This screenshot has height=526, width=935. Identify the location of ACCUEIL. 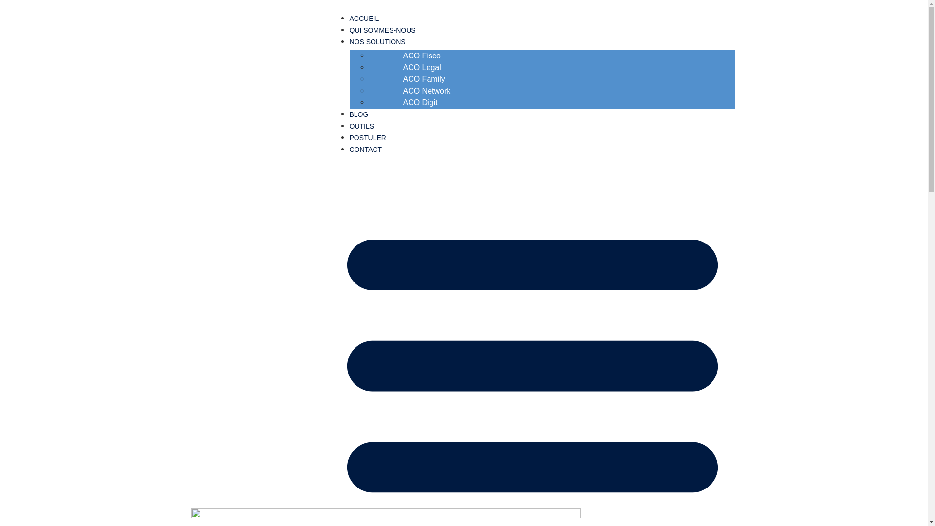
(364, 19).